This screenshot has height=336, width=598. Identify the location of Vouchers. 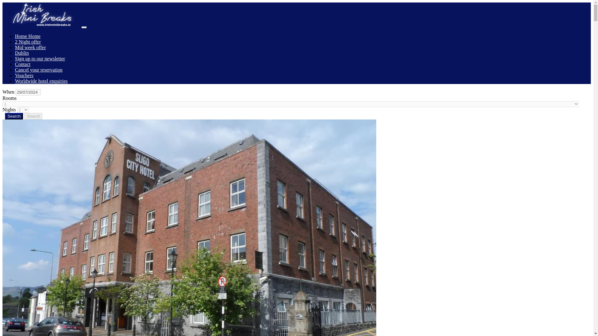
(24, 75).